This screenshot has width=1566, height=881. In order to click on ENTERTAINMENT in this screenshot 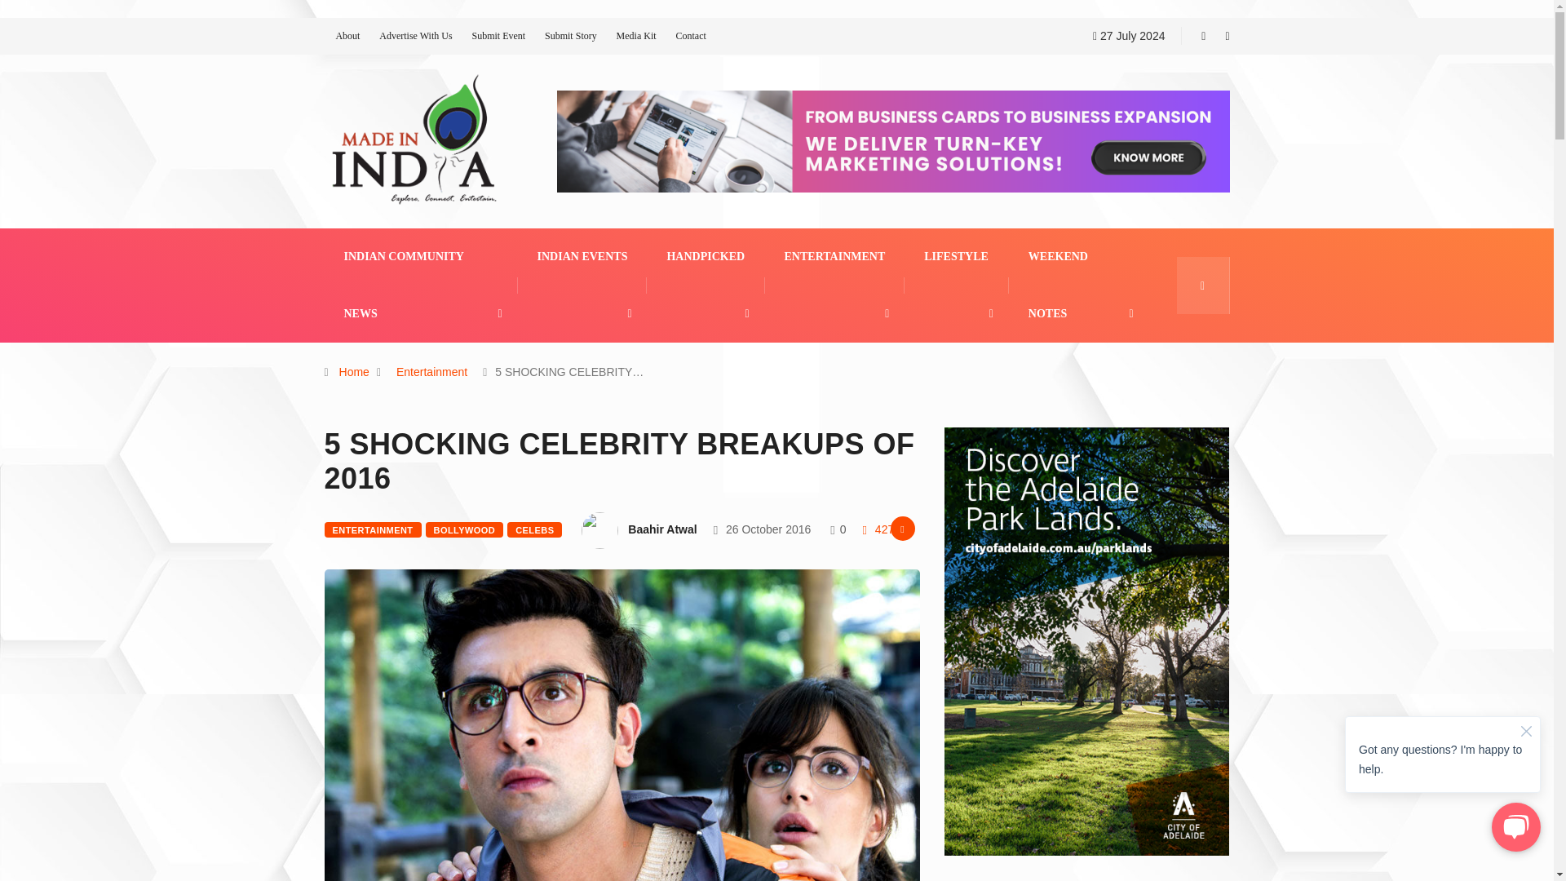, I will do `click(835, 256)`.